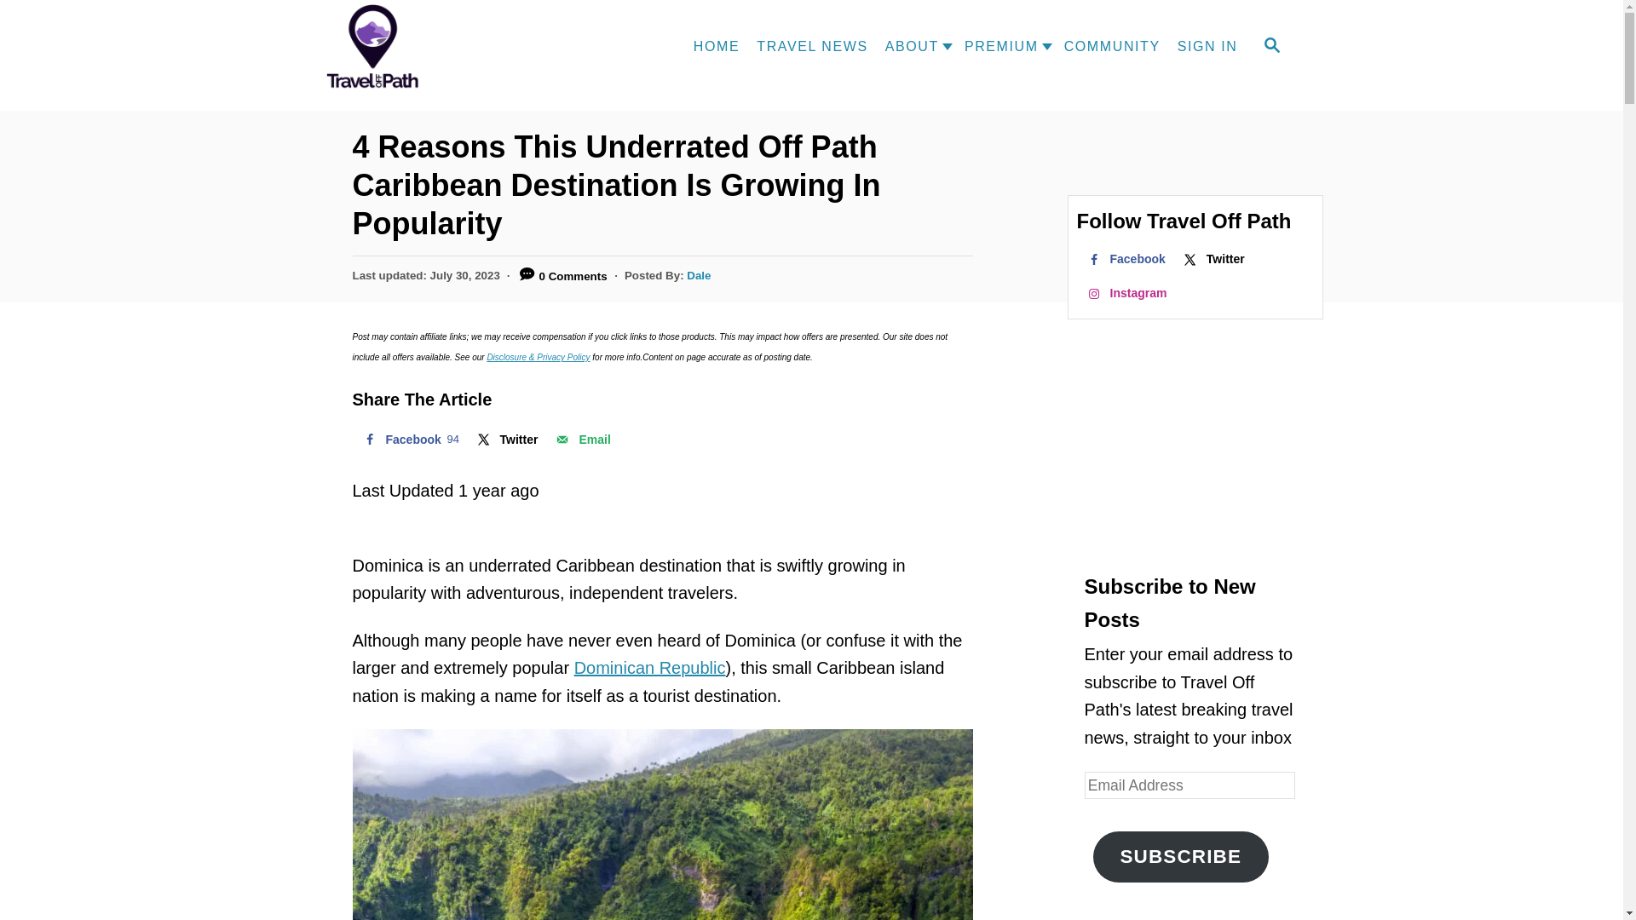  Describe the element at coordinates (581, 439) in the screenshot. I see `Send over email` at that location.